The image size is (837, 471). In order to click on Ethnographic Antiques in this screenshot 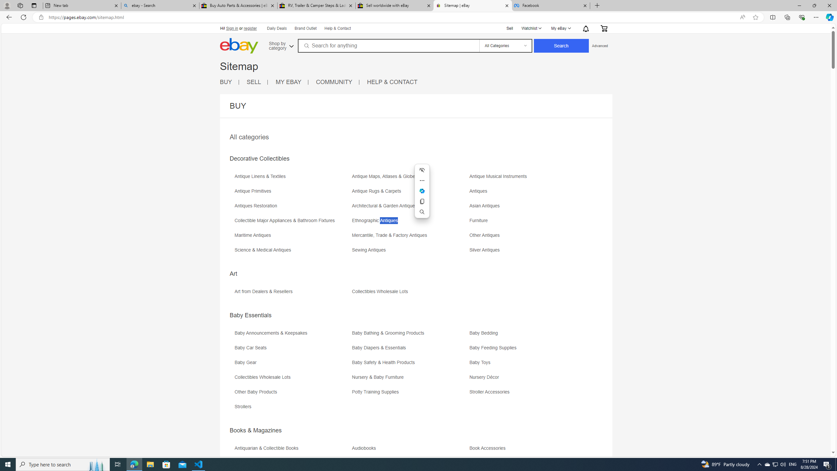, I will do `click(410, 222)`.